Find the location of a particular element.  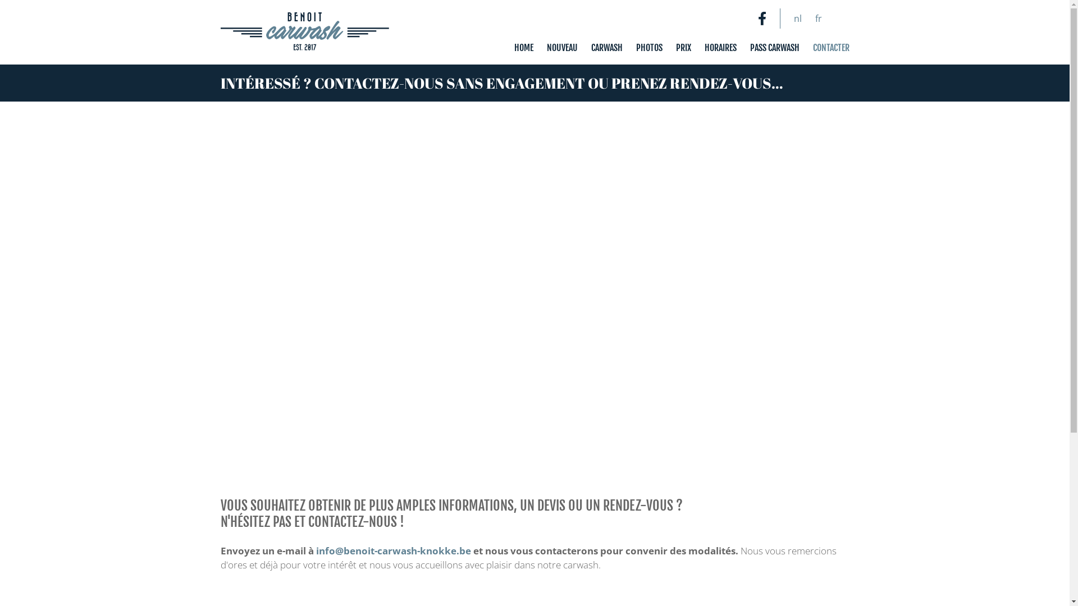

PHOTOS is located at coordinates (649, 48).